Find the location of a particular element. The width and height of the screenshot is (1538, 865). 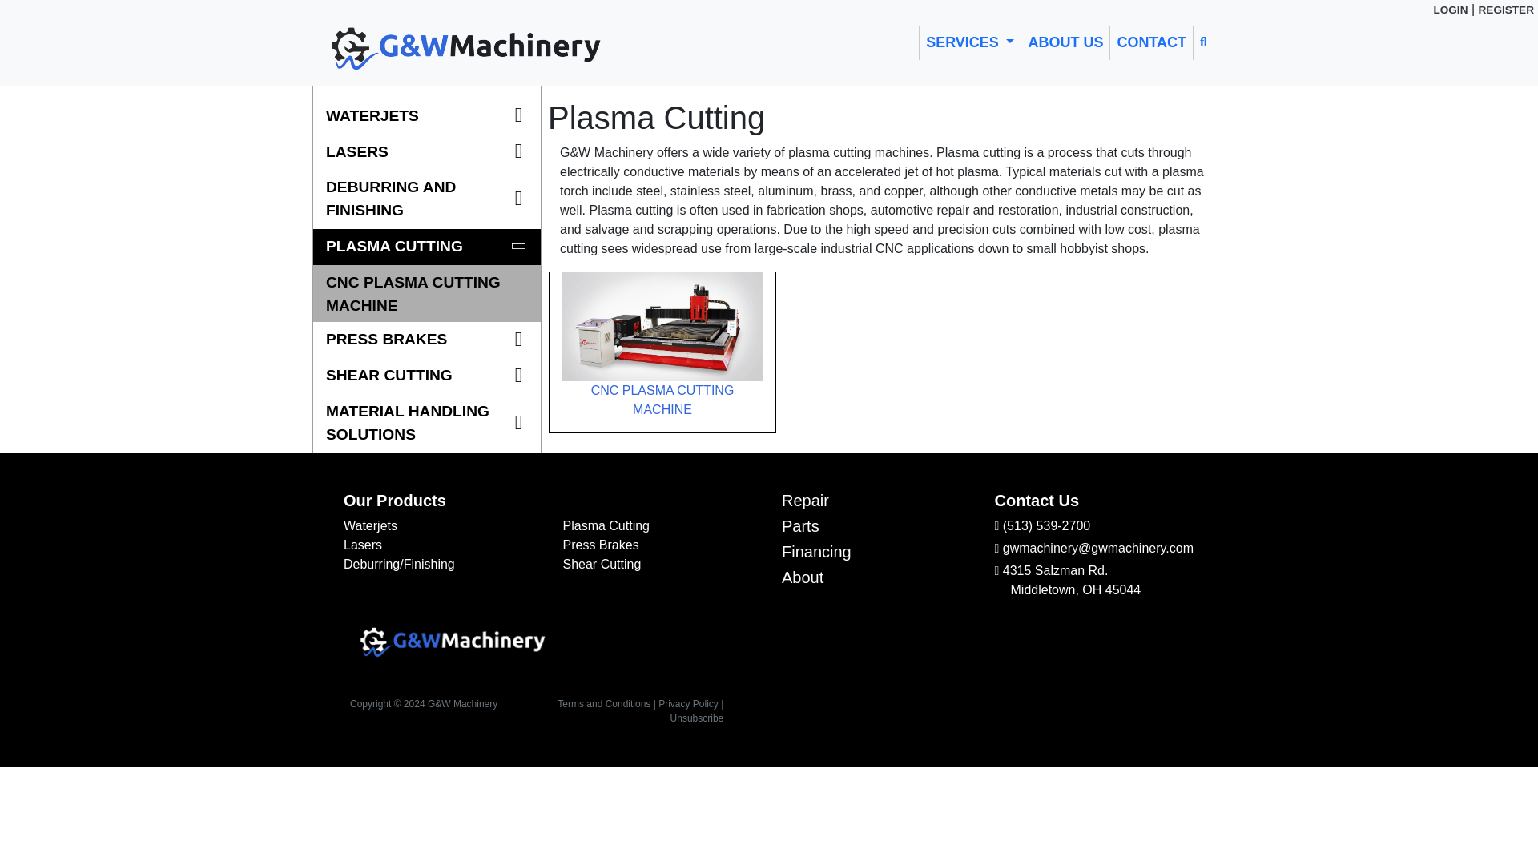

REGISTER is located at coordinates (1506, 10).